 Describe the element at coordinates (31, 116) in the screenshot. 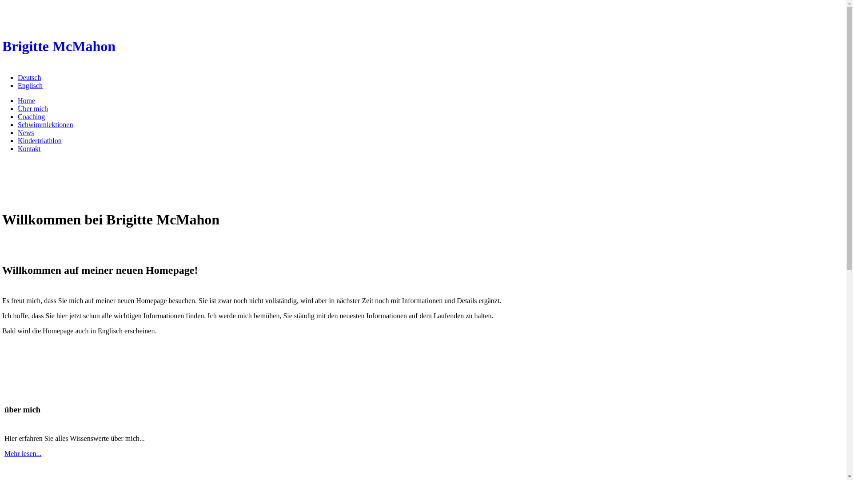

I see `Coaching` at that location.